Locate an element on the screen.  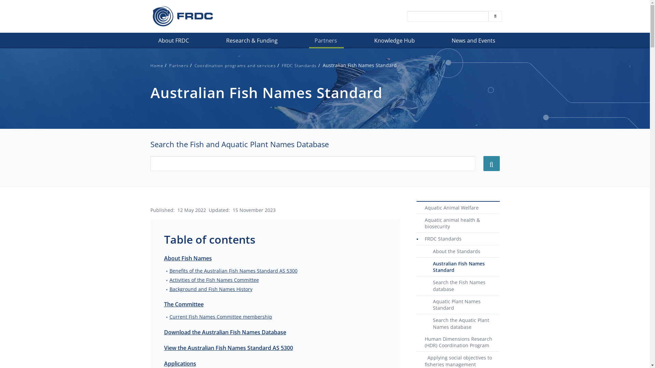
Home is located at coordinates (157, 65).